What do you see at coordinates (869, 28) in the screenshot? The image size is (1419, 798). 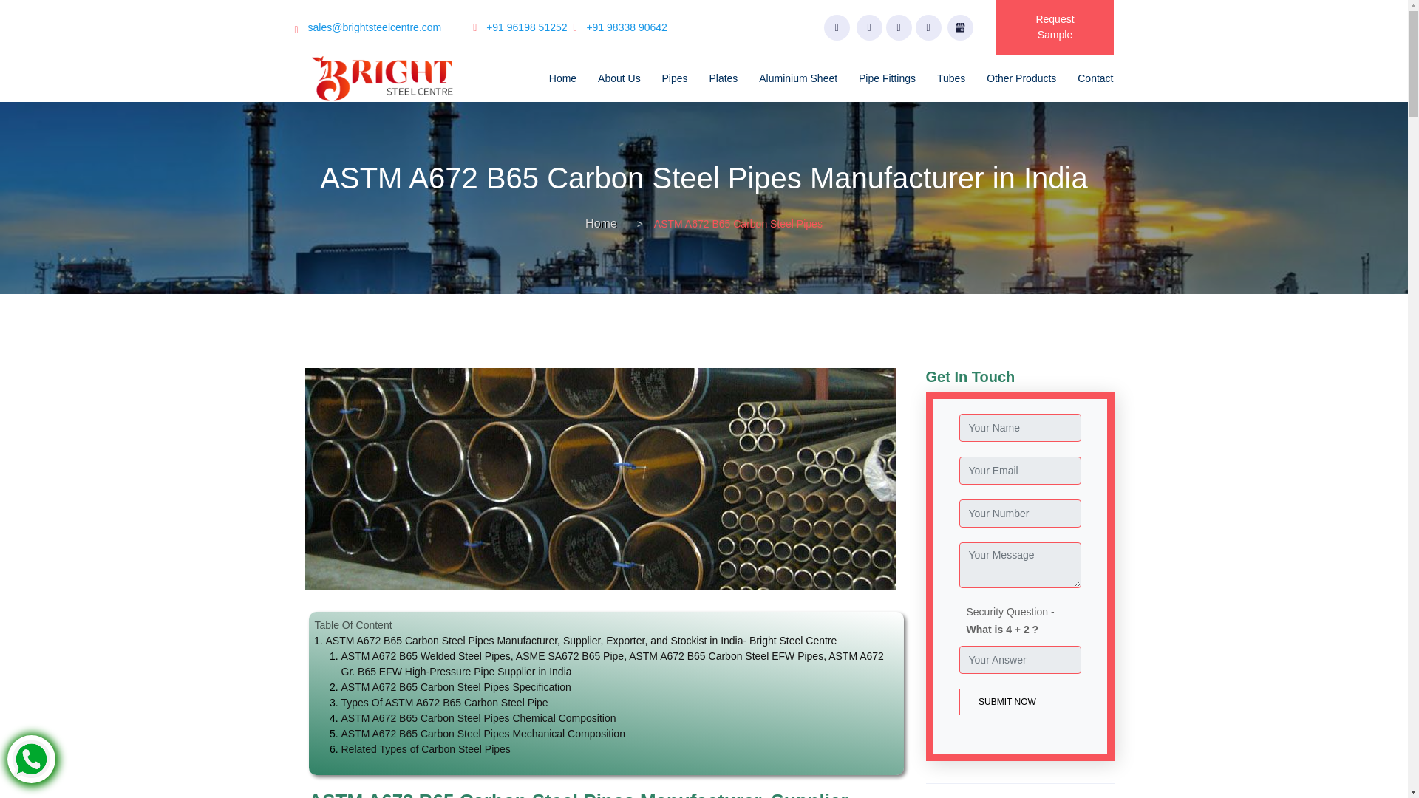 I see `Facebook` at bounding box center [869, 28].